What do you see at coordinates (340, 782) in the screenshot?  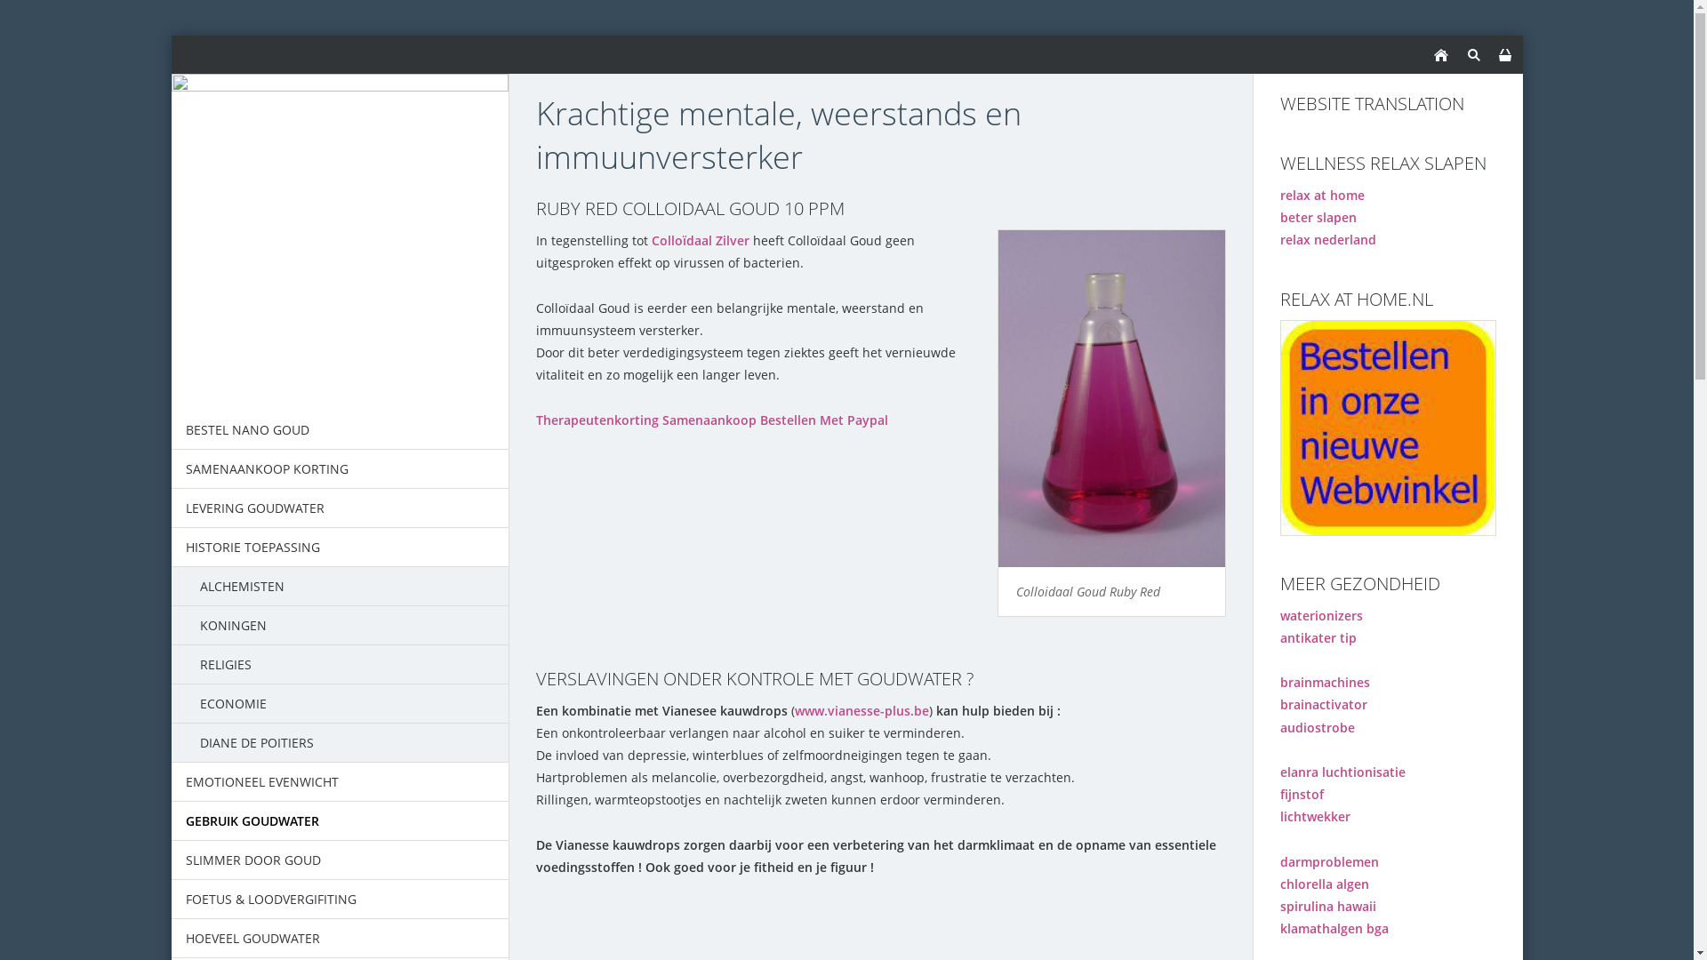 I see `EMOTIONEEL EVENWICHT` at bounding box center [340, 782].